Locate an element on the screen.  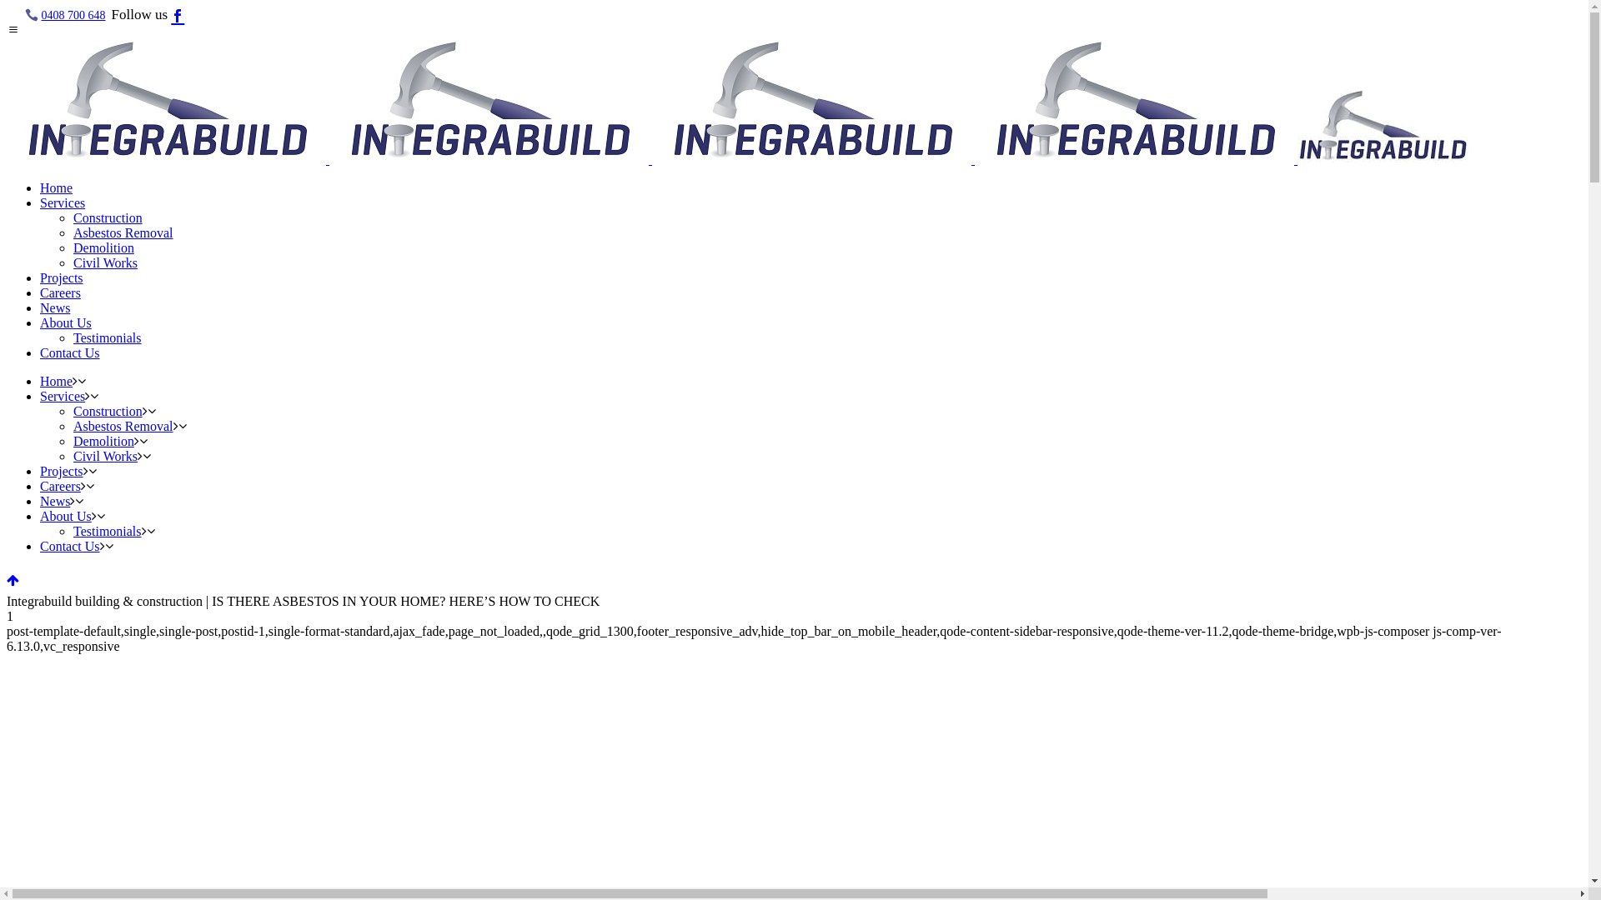
News is located at coordinates (55, 502).